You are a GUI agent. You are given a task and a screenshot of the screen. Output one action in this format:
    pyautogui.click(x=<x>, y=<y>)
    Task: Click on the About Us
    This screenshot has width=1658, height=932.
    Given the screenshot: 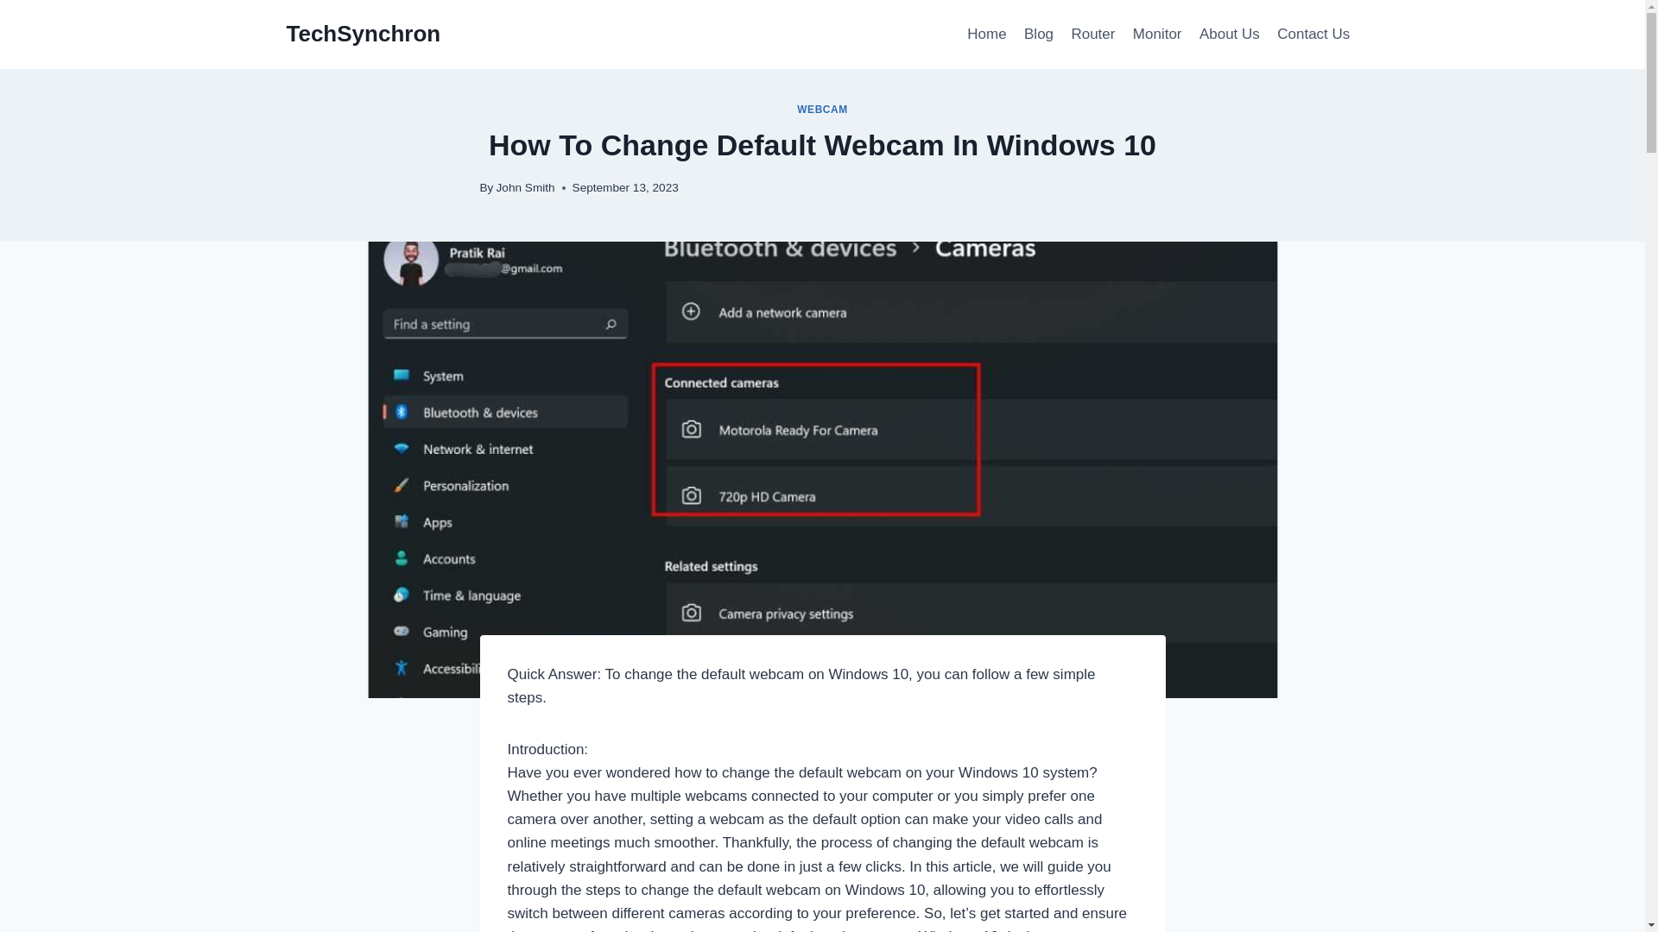 What is the action you would take?
    pyautogui.click(x=1229, y=35)
    